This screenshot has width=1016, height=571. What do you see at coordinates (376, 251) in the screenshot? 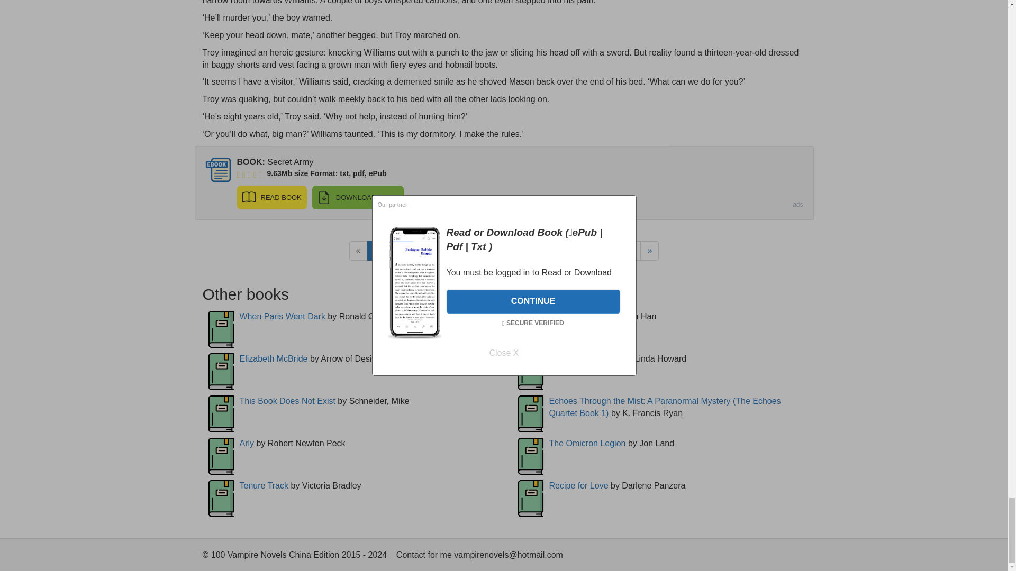
I see `1` at bounding box center [376, 251].